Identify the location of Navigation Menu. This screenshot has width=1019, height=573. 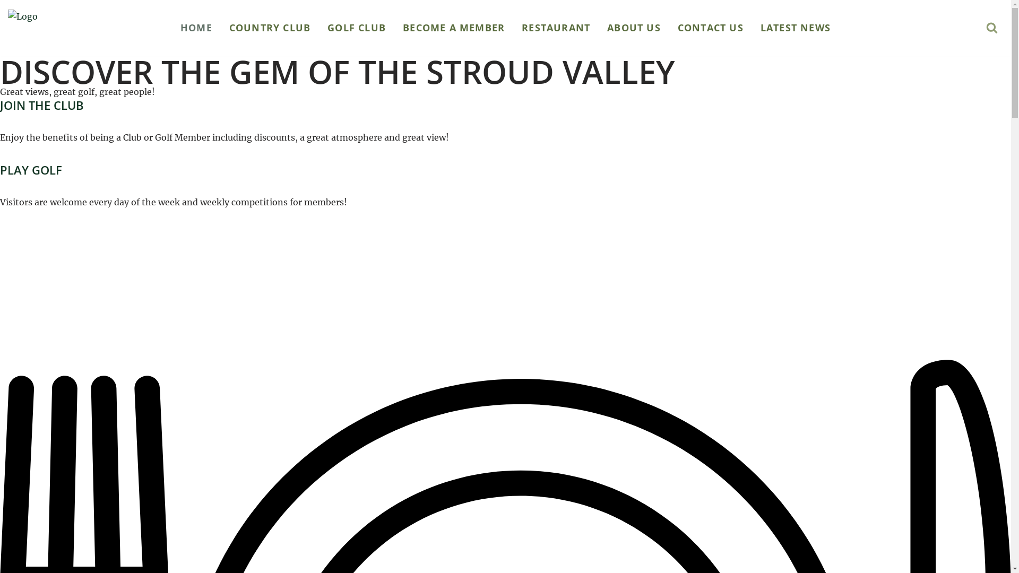
(798, 69).